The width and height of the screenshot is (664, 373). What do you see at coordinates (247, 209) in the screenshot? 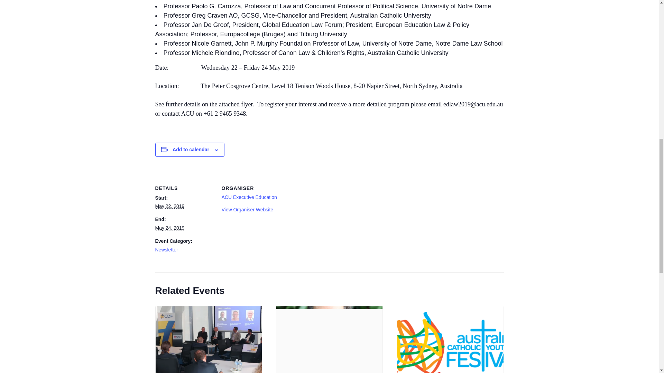
I see `View Organiser Website` at bounding box center [247, 209].